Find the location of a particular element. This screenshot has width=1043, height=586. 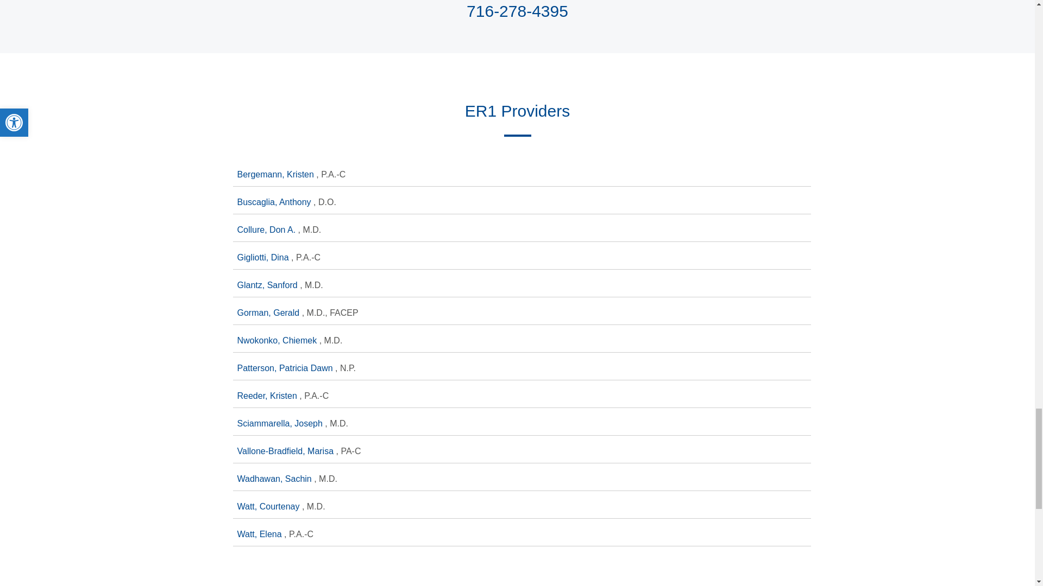

Gigliotti,   Dina is located at coordinates (263, 257).